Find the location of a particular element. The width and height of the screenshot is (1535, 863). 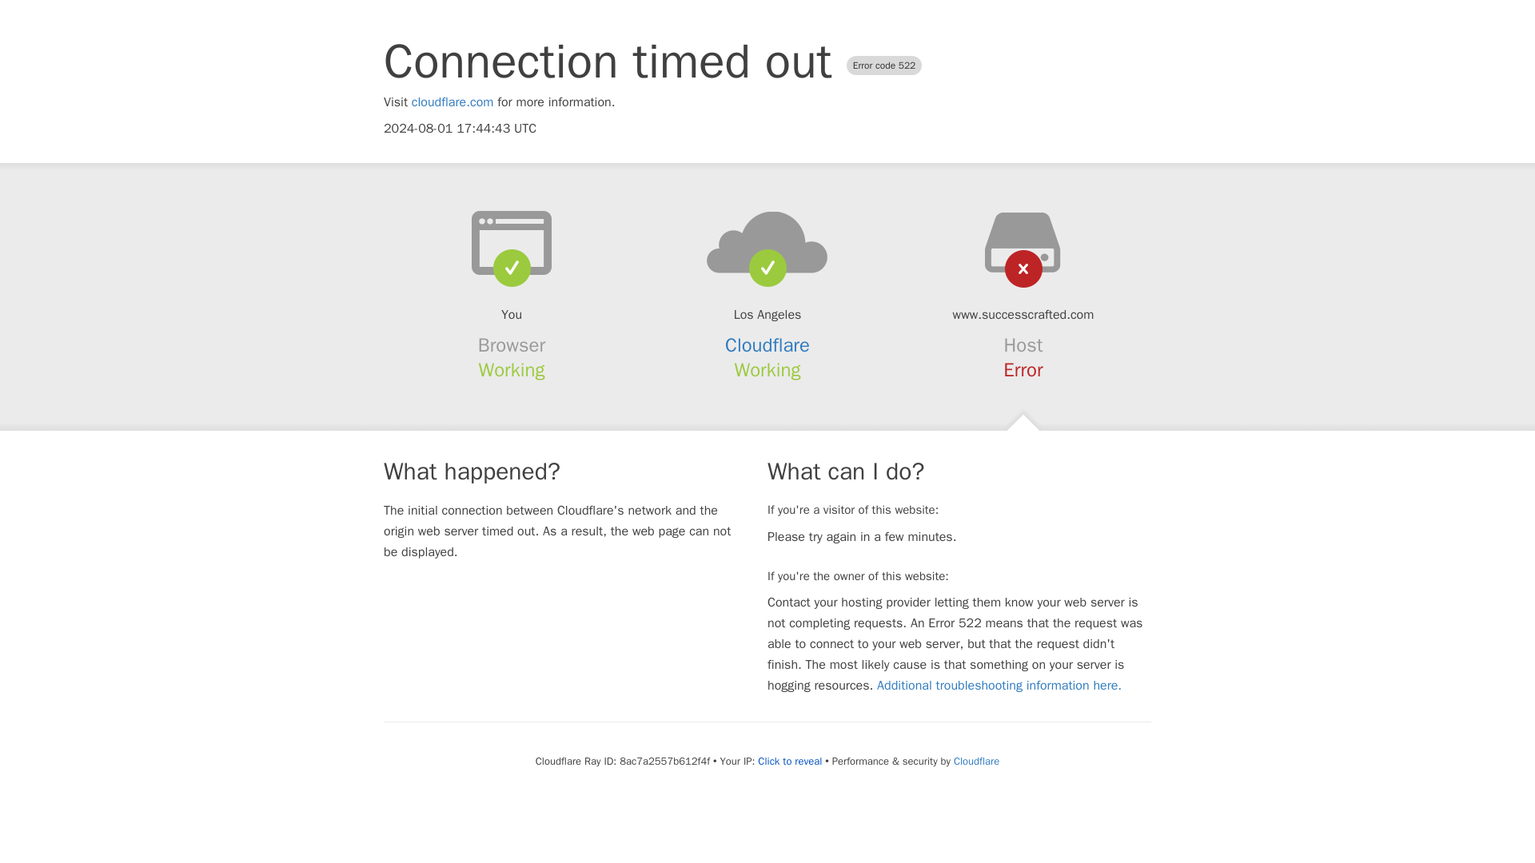

Cloudflare is located at coordinates (767, 345).